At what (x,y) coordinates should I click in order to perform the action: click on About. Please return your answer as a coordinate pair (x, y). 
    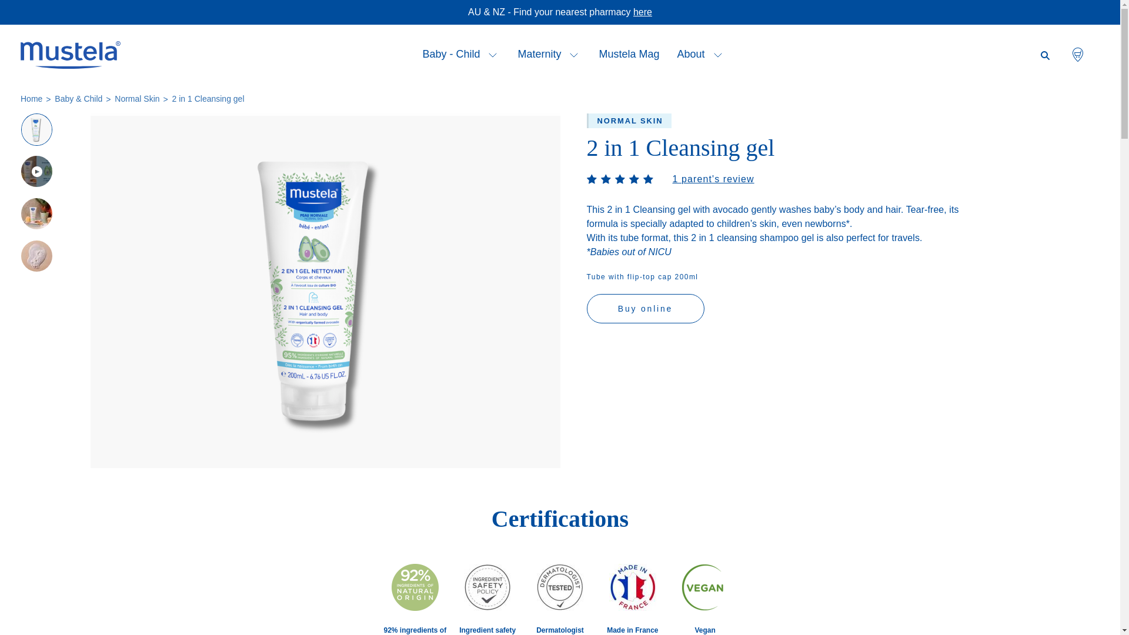
    Looking at the image, I should click on (715, 55).